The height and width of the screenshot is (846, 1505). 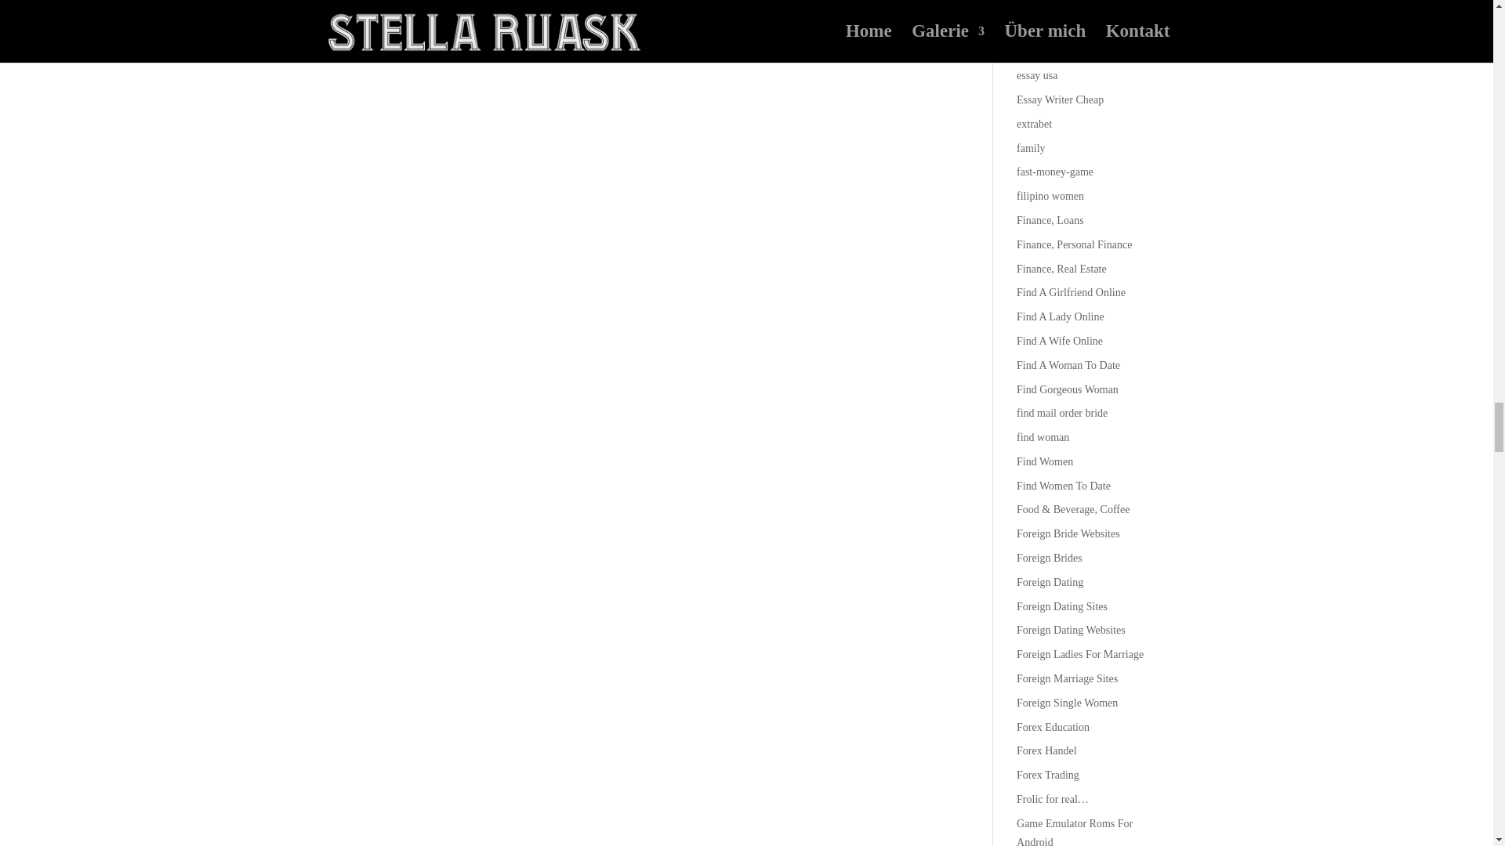 I want to click on Finance, Loans, so click(x=1050, y=221).